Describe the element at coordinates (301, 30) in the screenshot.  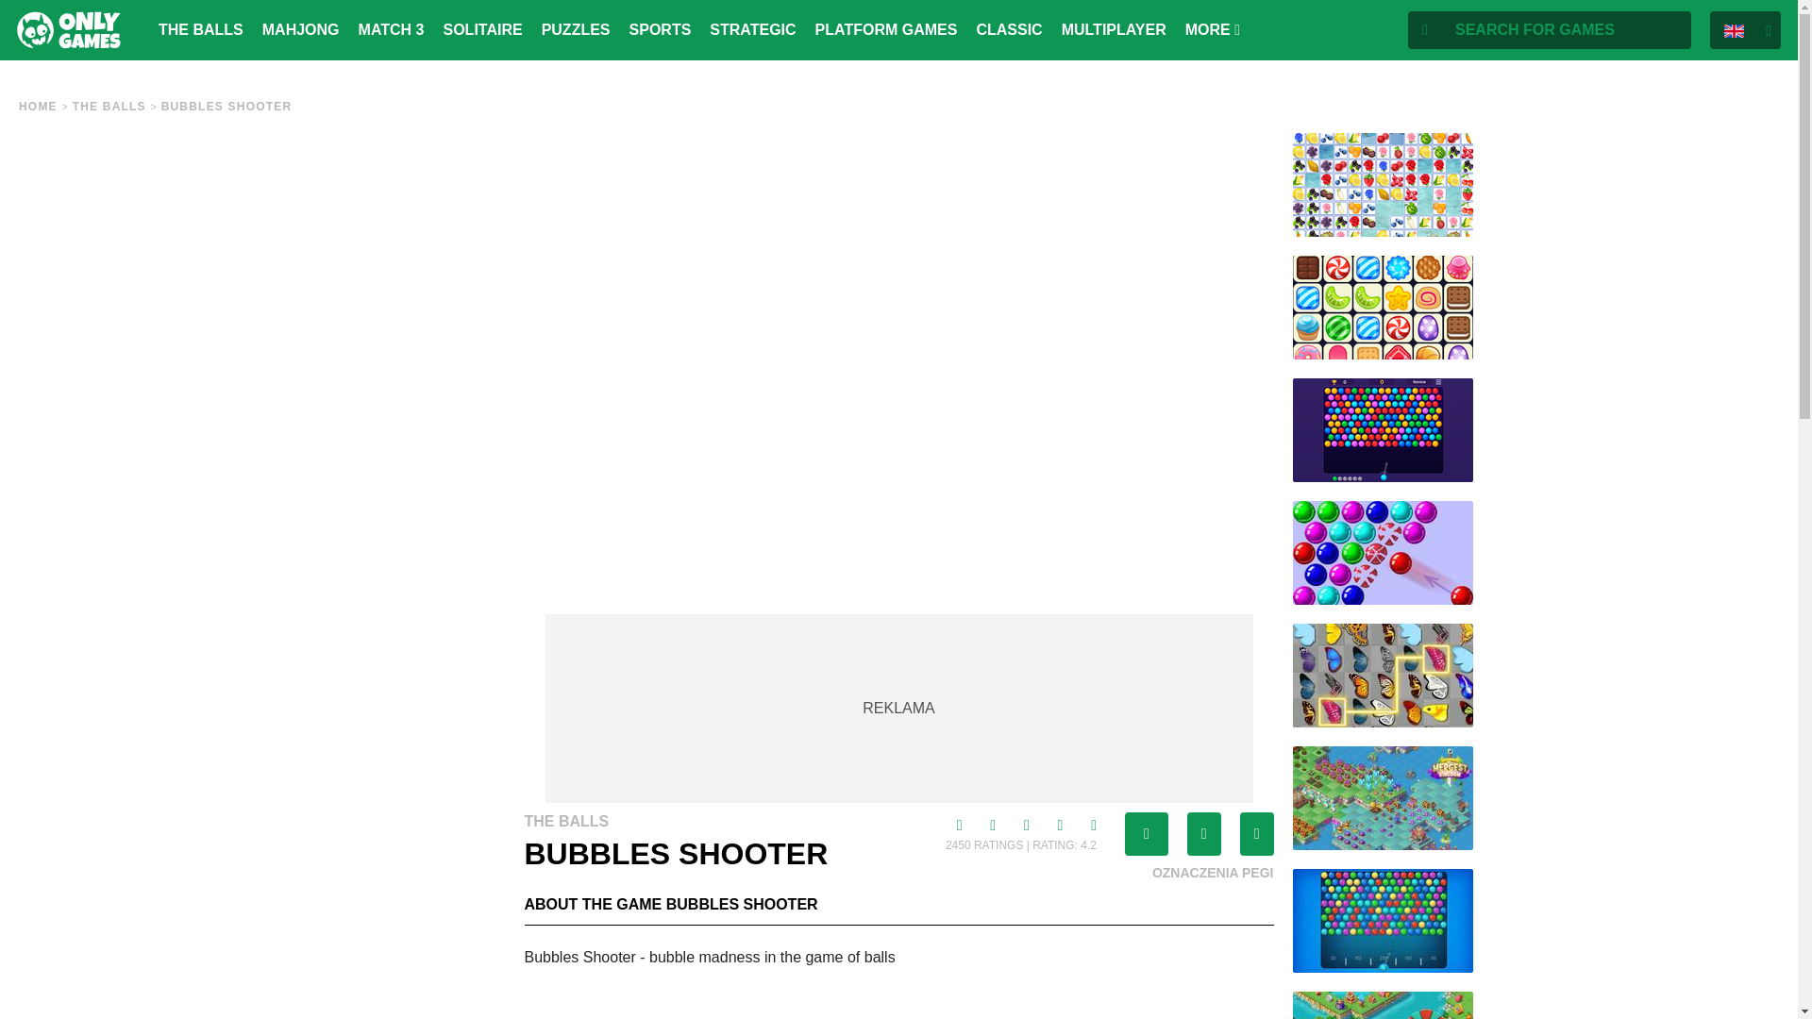
I see `MAHJONG` at that location.